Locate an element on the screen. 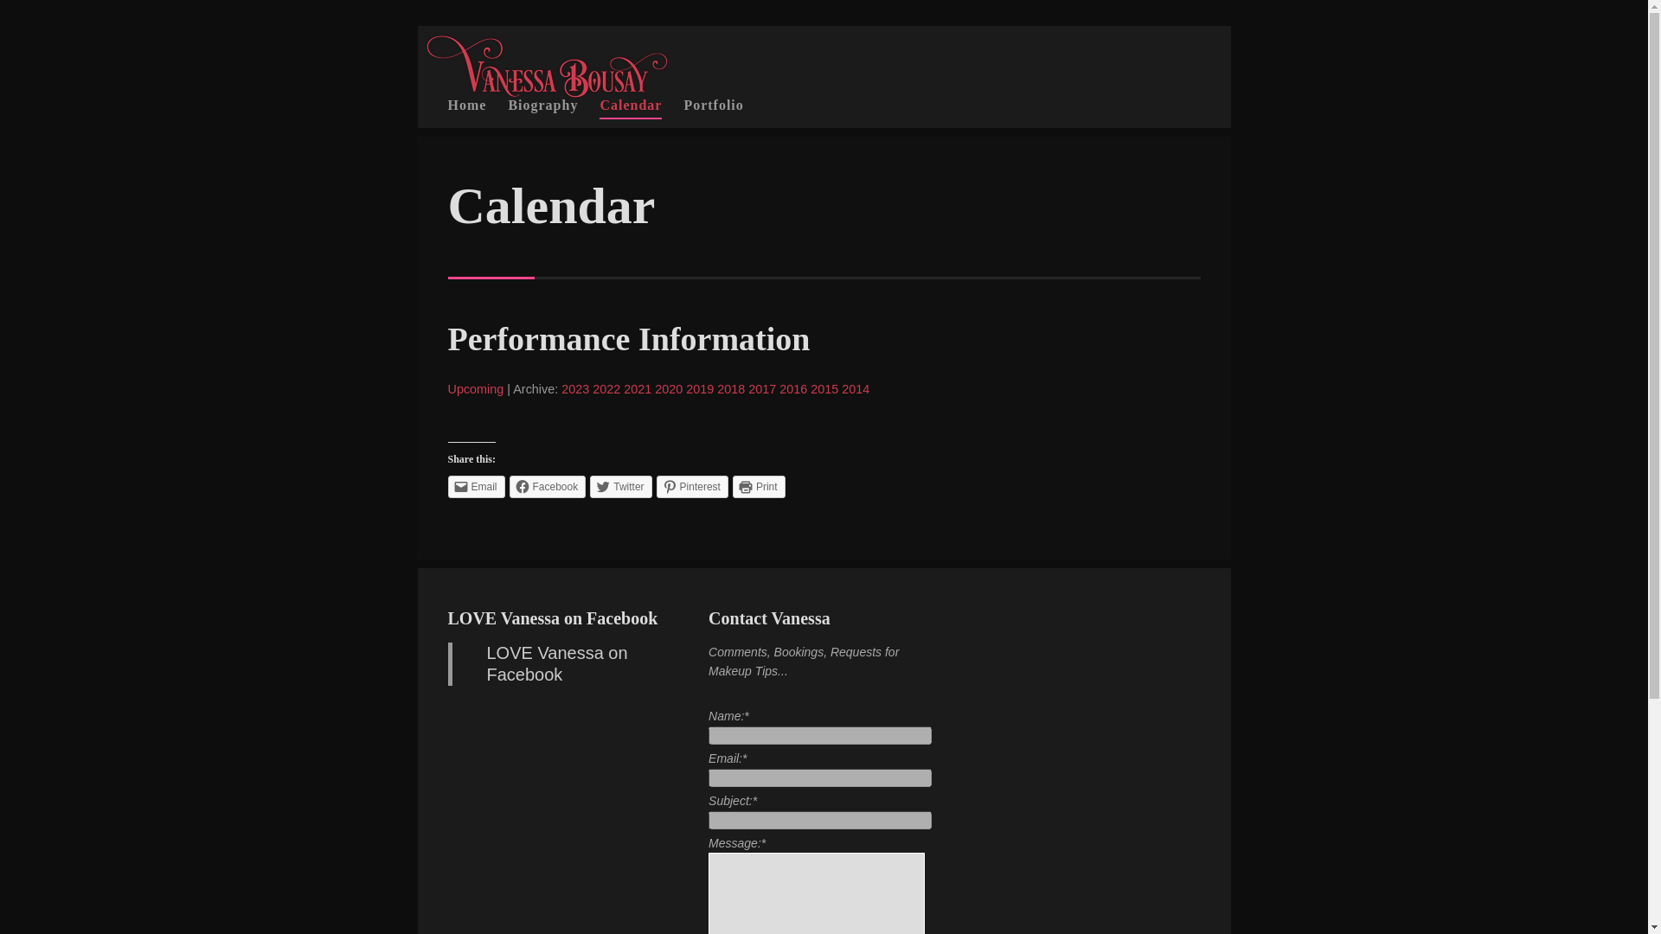 Image resolution: width=1661 pixels, height=934 pixels. LOVE Vanessa on Facebook is located at coordinates (557, 663).